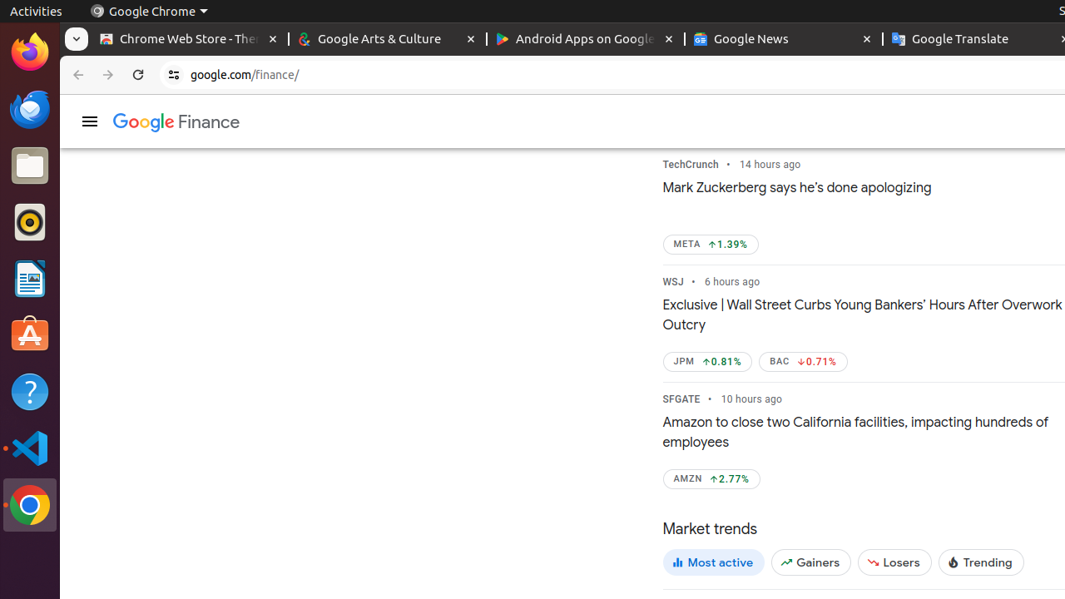 The image size is (1065, 599). I want to click on Ubuntu Software, so click(30, 334).